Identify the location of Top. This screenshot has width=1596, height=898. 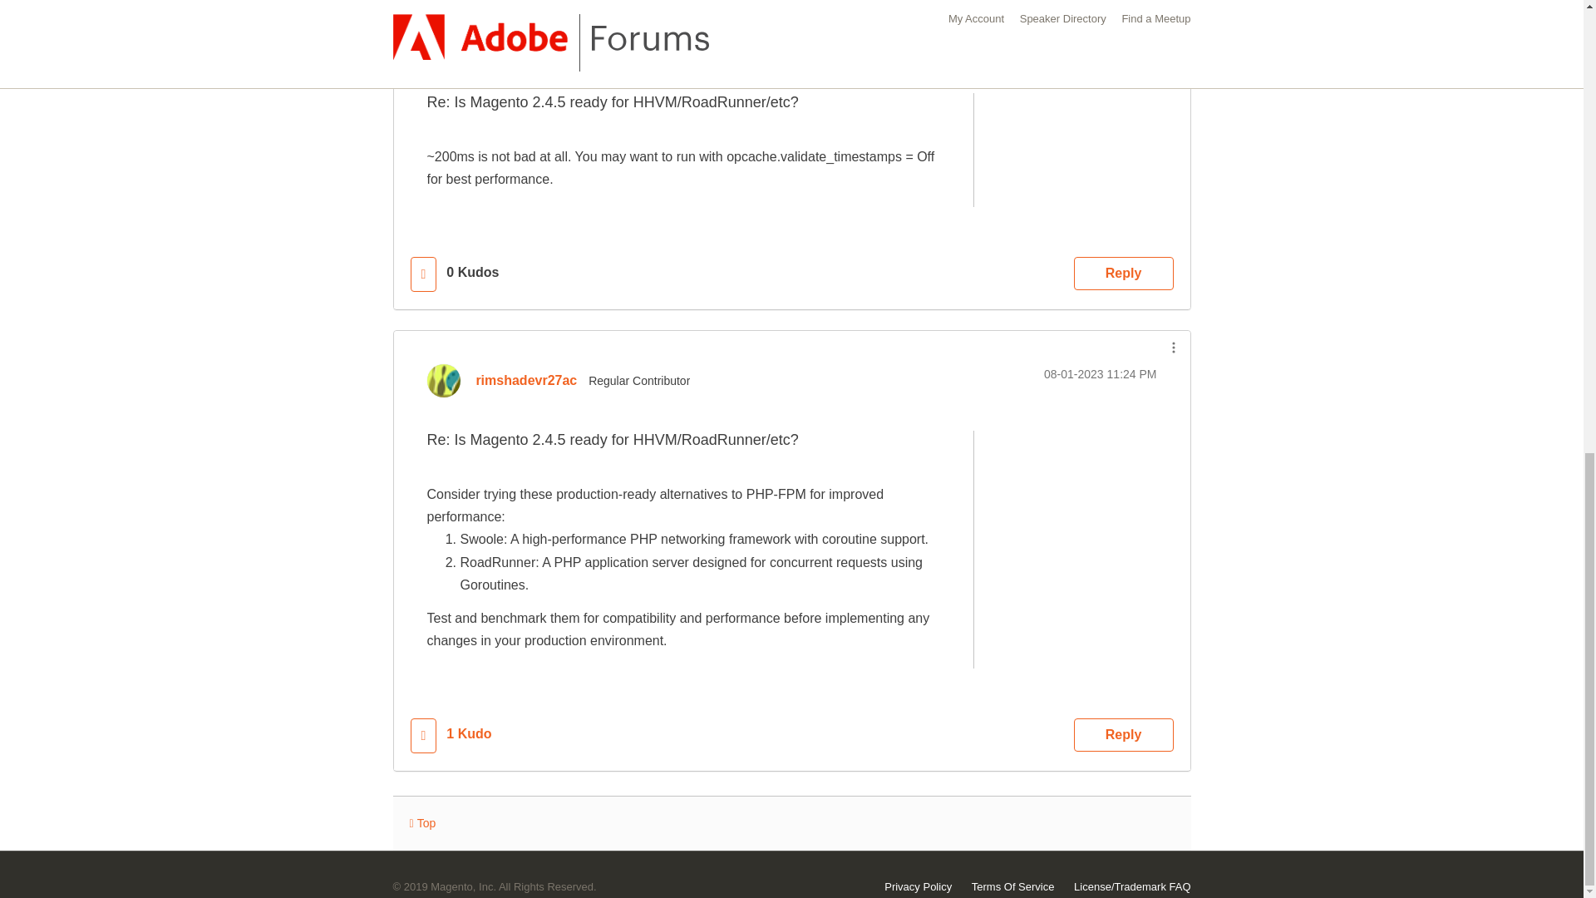
(422, 823).